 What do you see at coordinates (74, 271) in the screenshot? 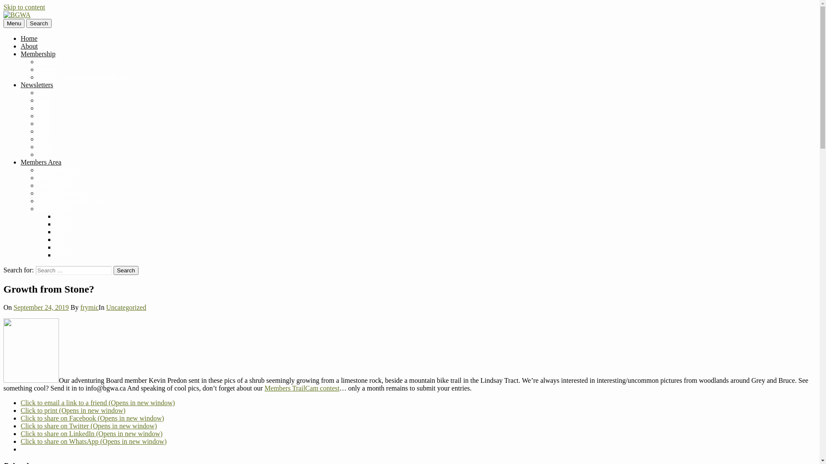
I see `Search for:` at bounding box center [74, 271].